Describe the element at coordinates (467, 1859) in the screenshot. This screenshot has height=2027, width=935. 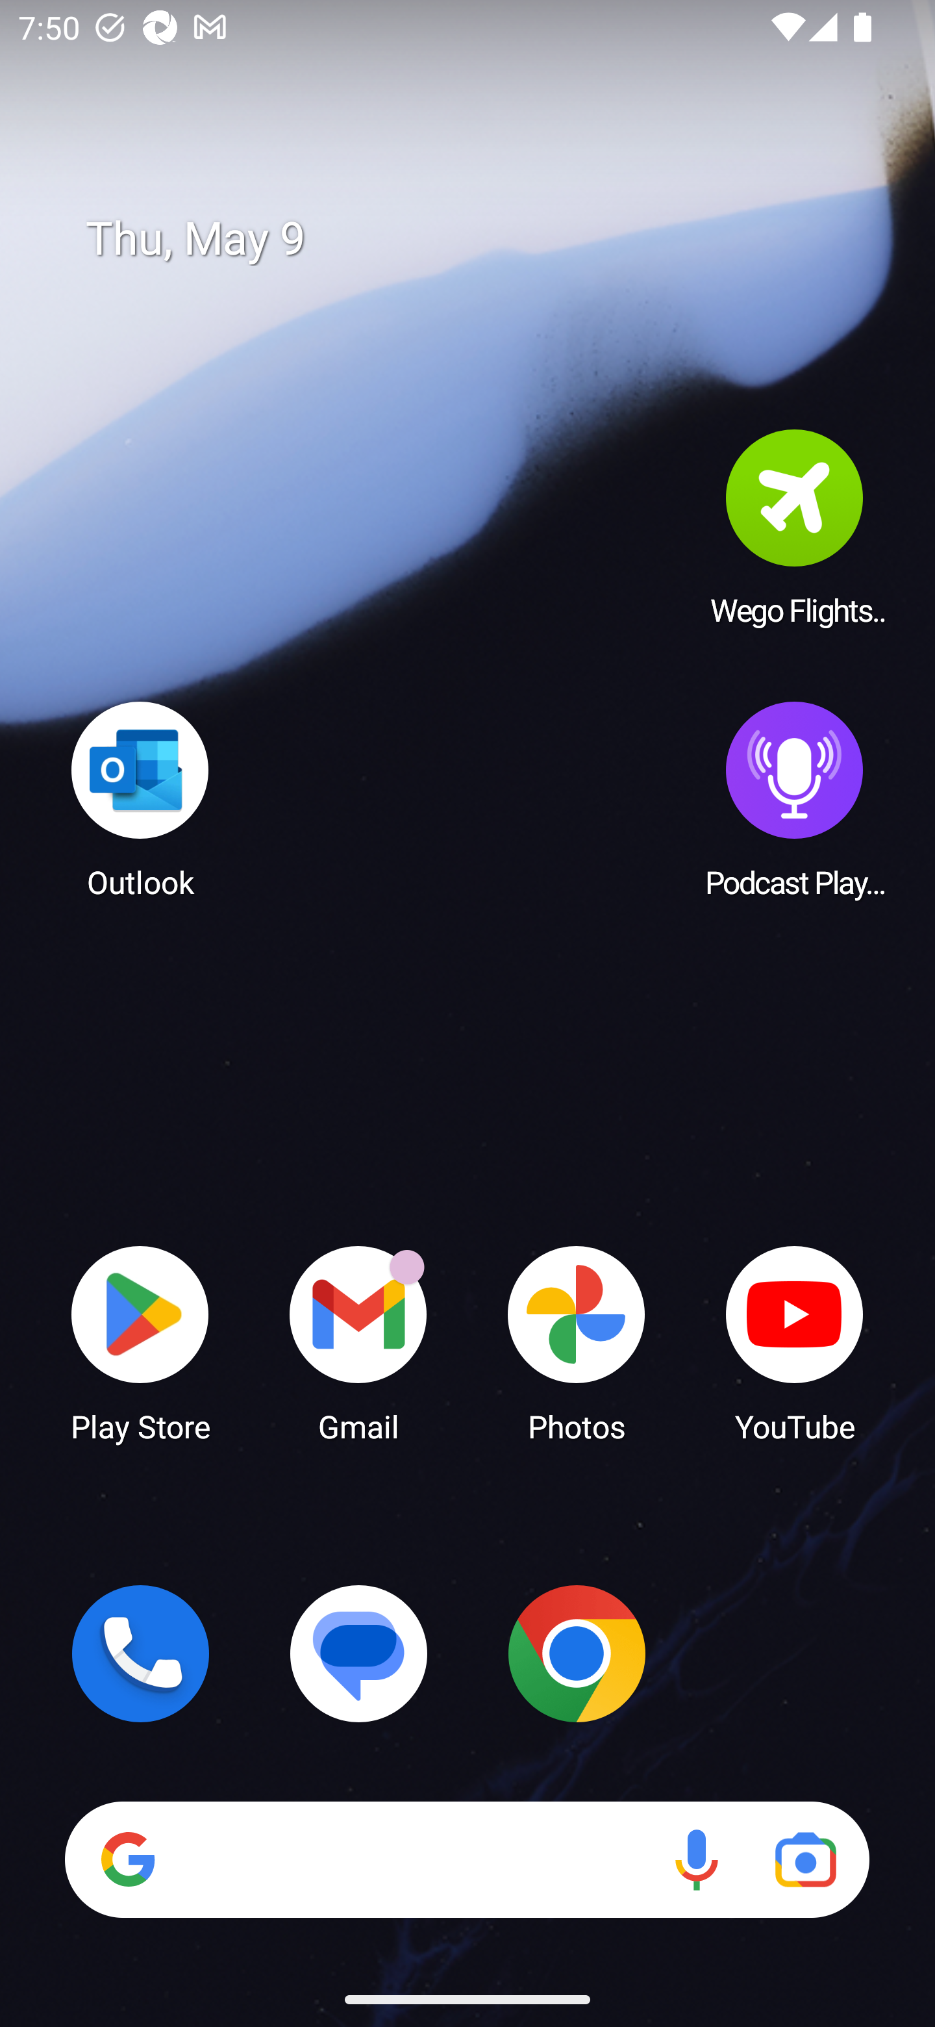
I see `Search Voice search Google Lens` at that location.